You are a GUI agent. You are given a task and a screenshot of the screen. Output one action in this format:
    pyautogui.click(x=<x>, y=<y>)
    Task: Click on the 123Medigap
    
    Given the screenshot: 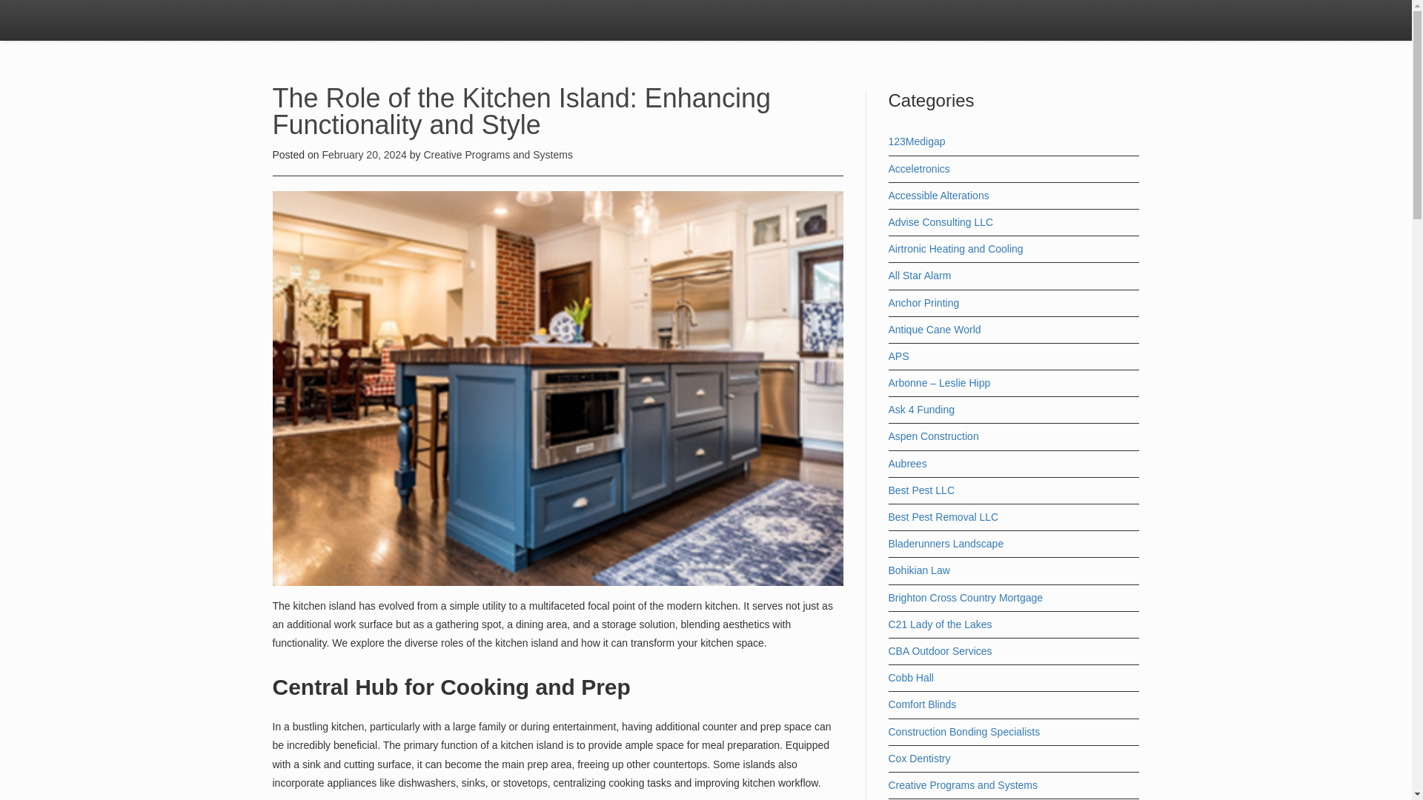 What is the action you would take?
    pyautogui.click(x=916, y=141)
    